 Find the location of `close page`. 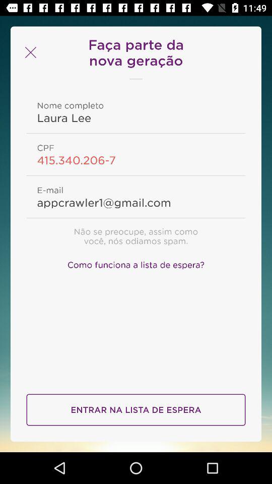

close page is located at coordinates (29, 52).